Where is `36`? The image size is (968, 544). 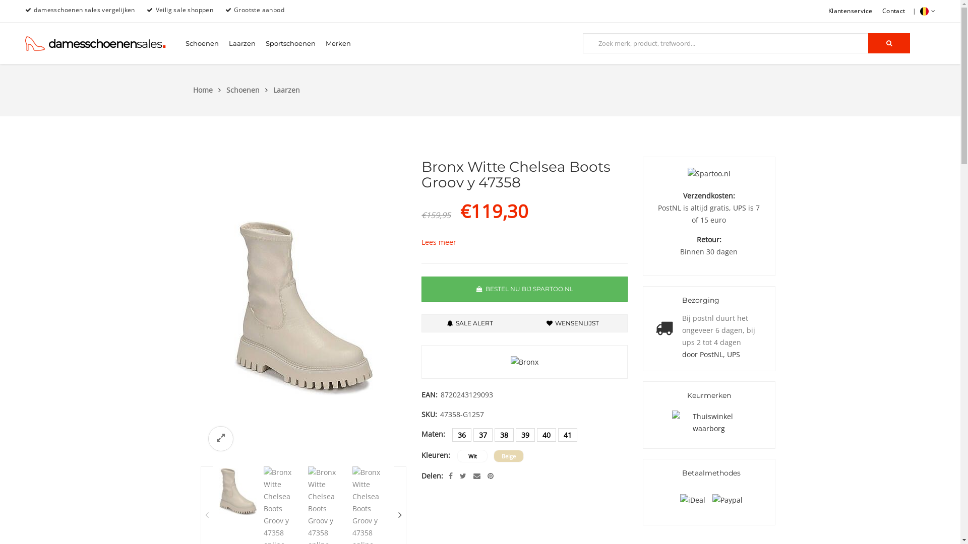 36 is located at coordinates (462, 435).